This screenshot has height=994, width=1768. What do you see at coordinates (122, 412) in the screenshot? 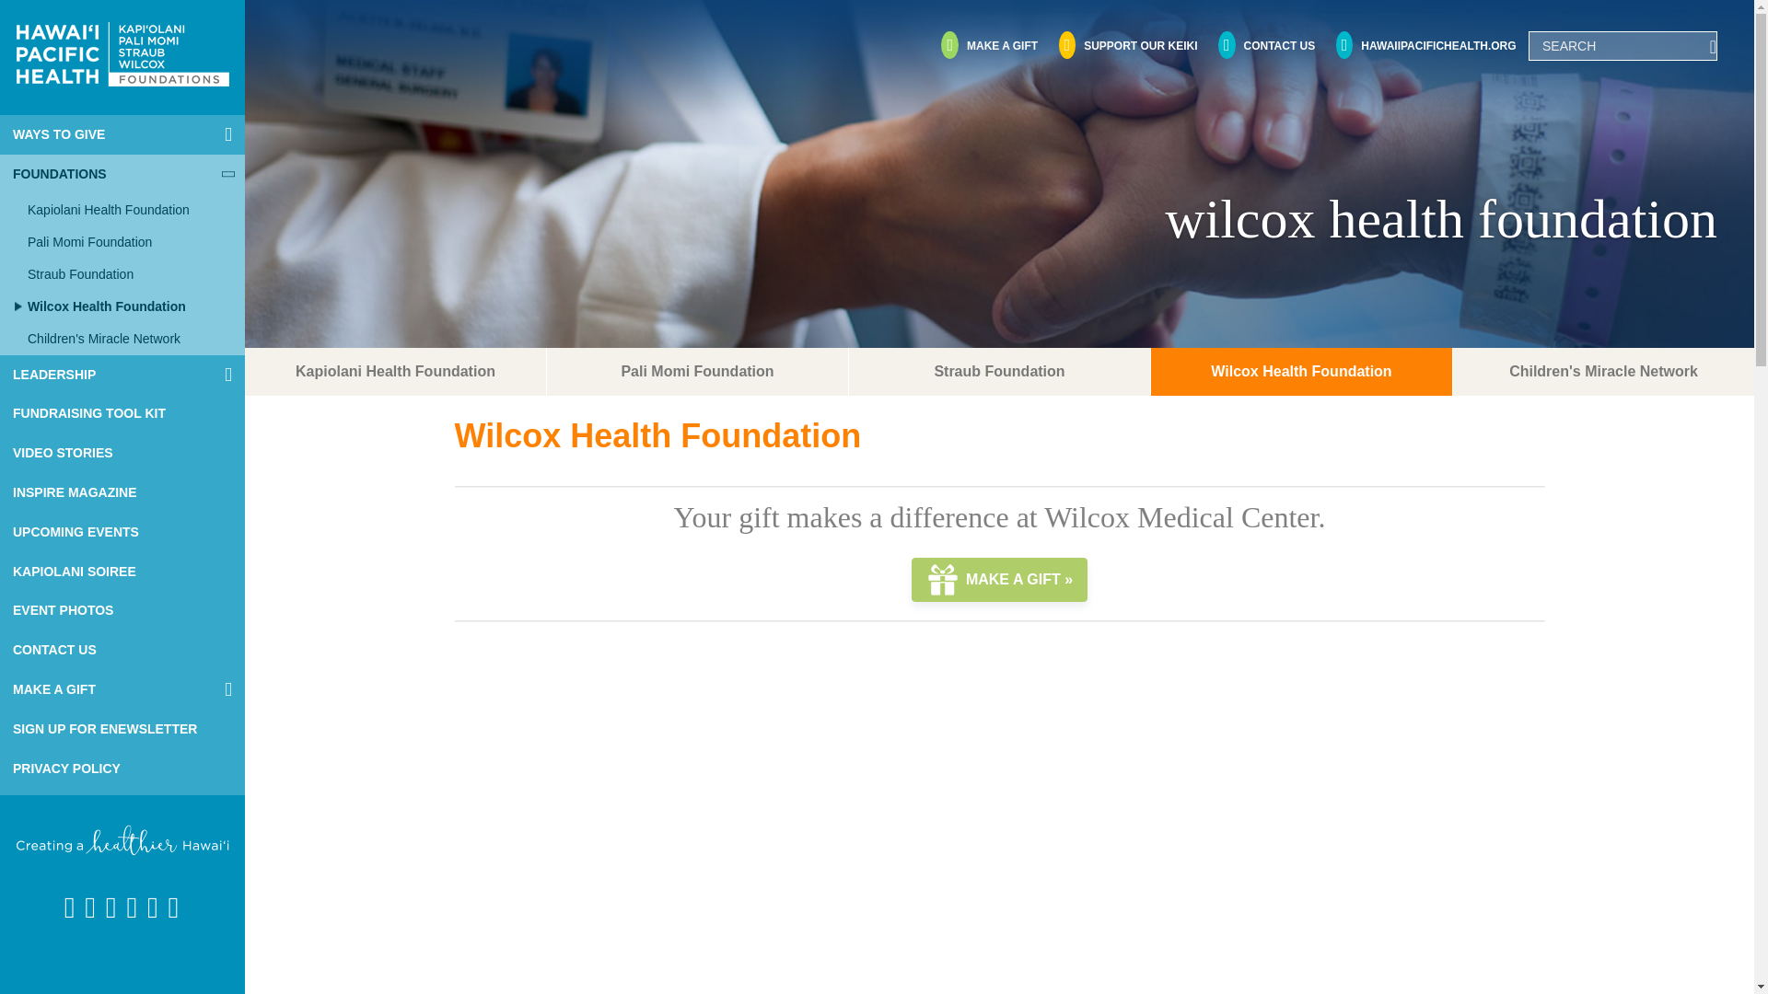
I see `FUNDRAISING TOOL KIT` at bounding box center [122, 412].